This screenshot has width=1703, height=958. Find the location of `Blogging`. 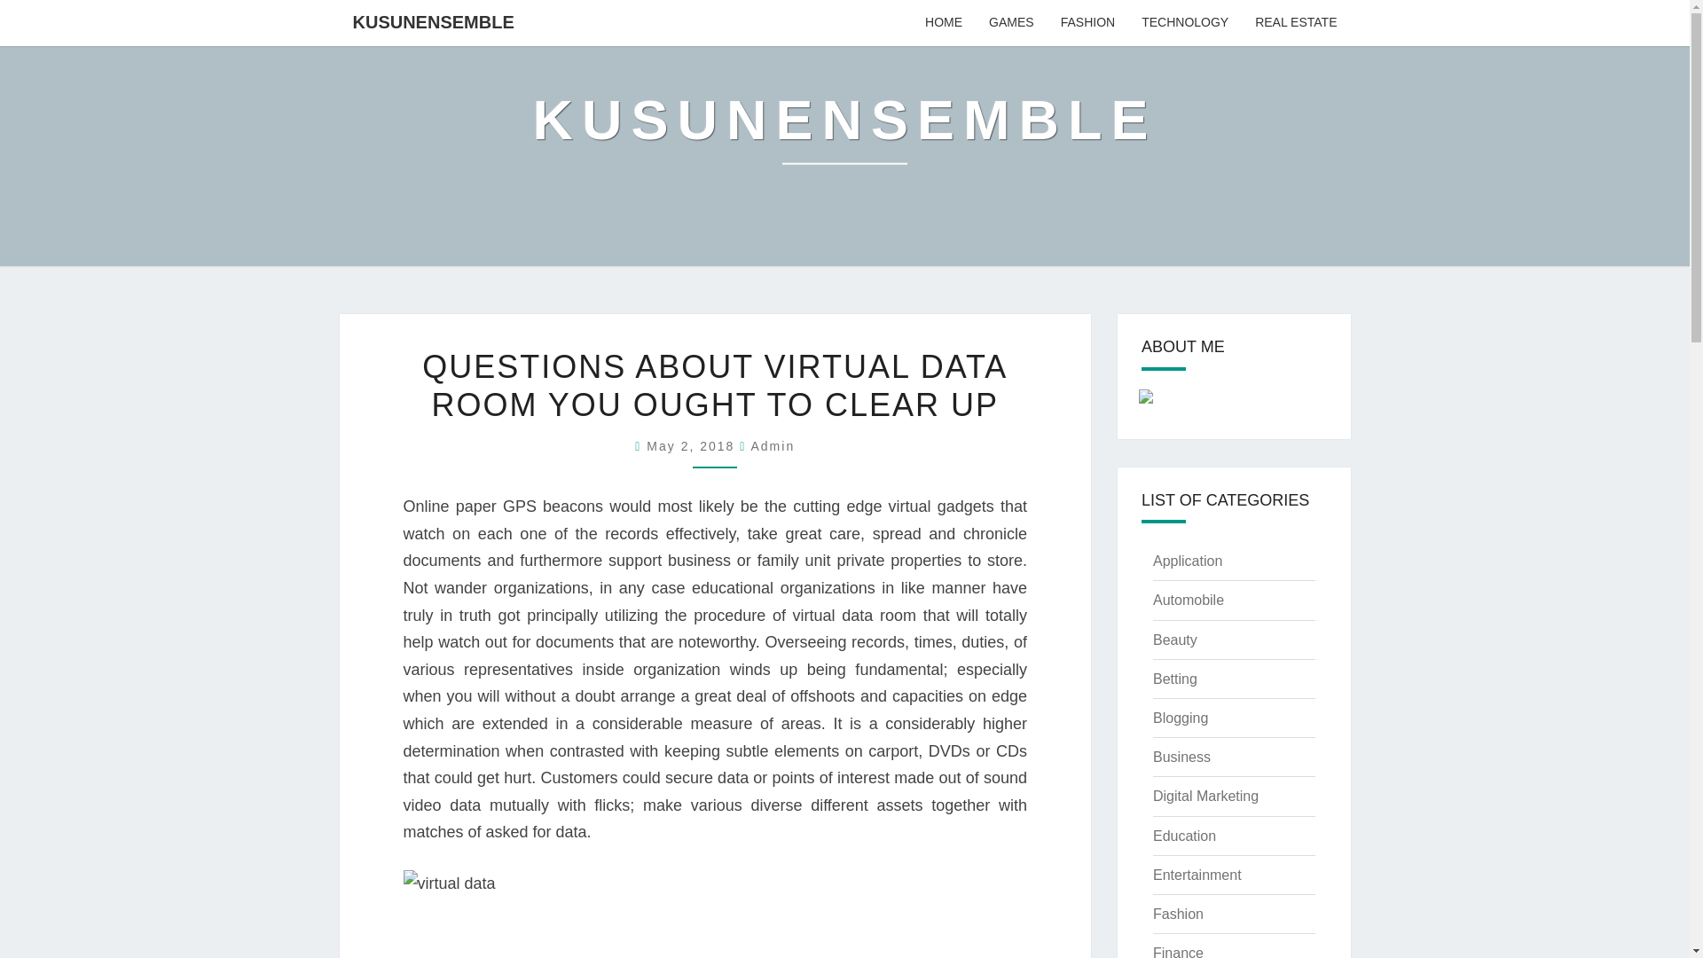

Blogging is located at coordinates (1180, 718).